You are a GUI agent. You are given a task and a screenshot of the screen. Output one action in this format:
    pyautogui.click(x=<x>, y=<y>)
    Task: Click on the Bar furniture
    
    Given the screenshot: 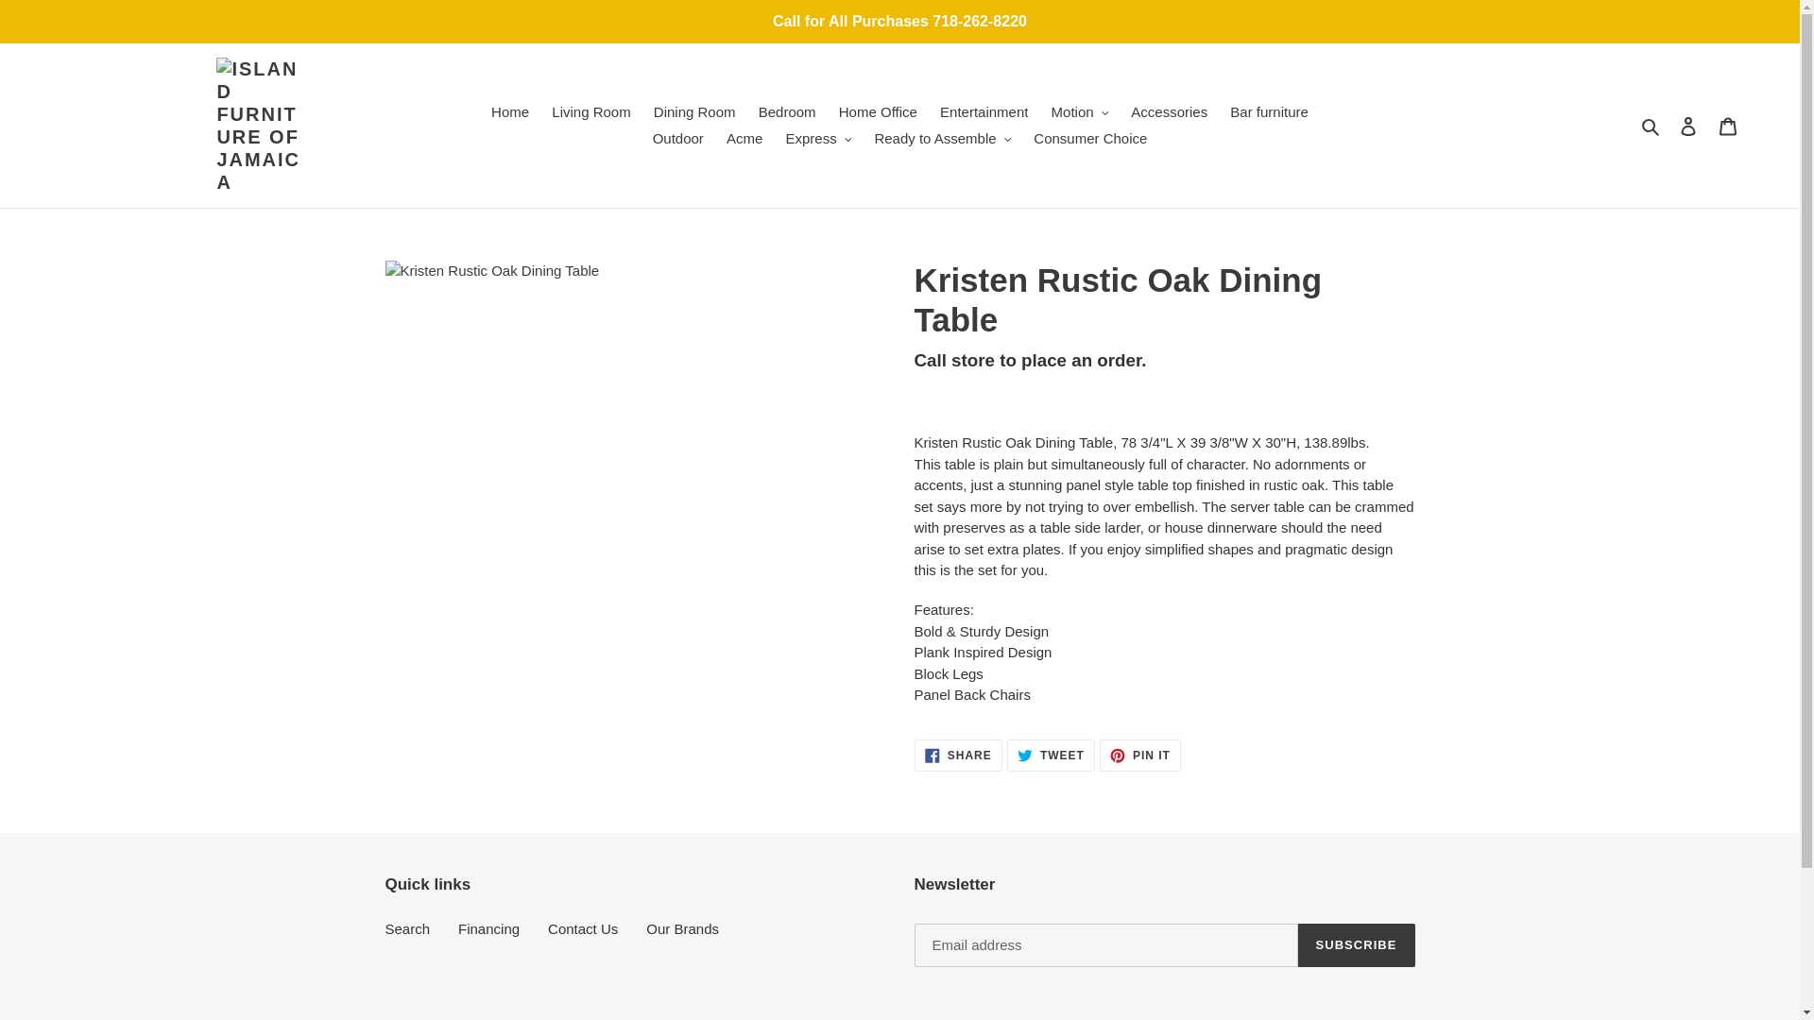 What is the action you would take?
    pyautogui.click(x=1270, y=111)
    